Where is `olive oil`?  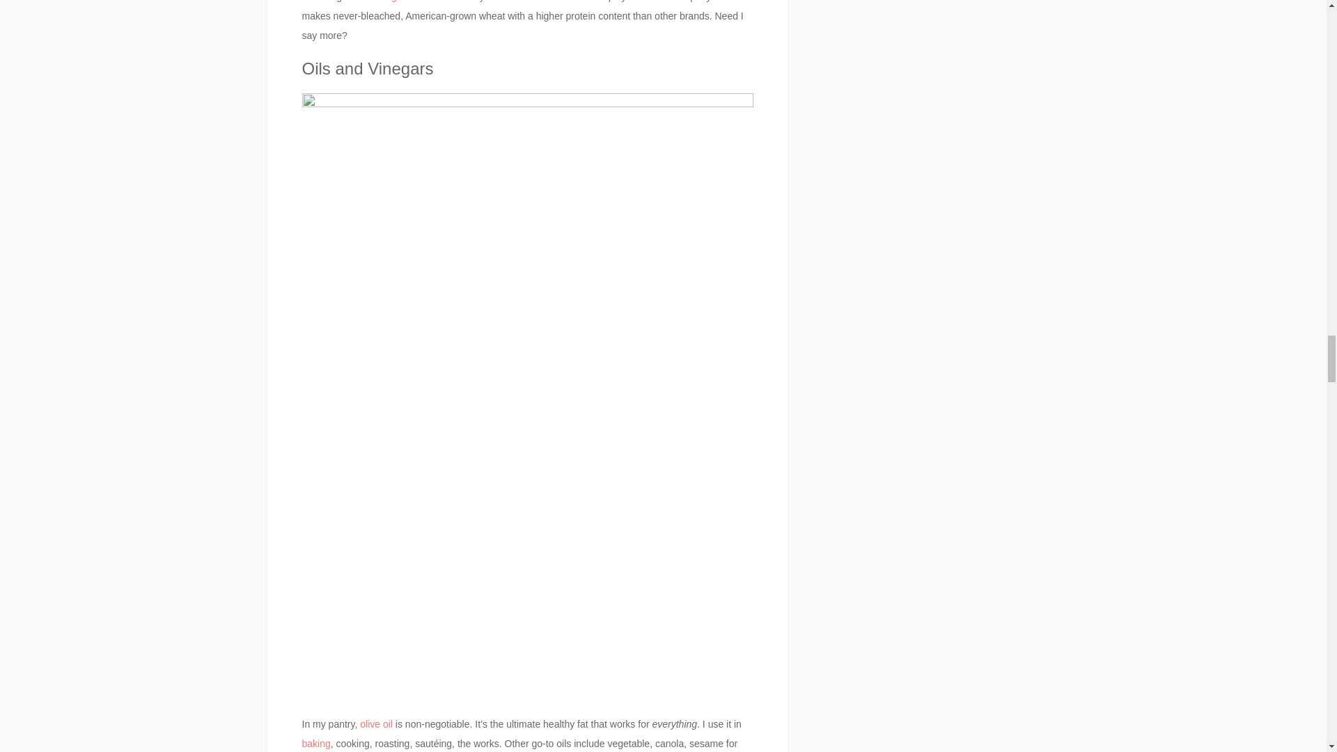
olive oil is located at coordinates (376, 724).